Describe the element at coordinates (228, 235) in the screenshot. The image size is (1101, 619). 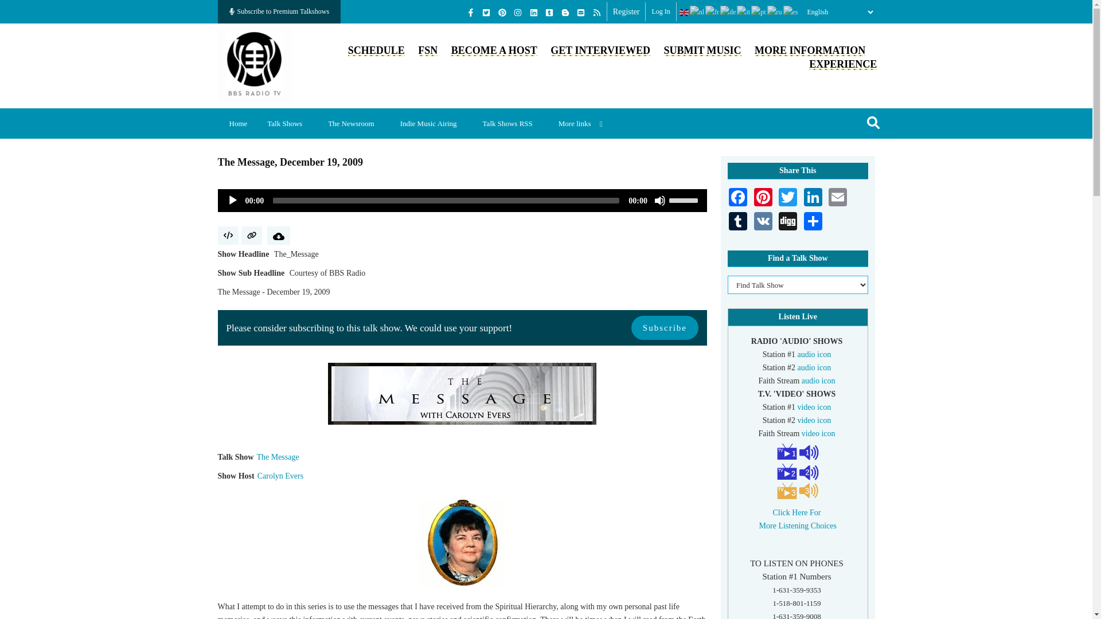
I see `Copy audio embed code` at that location.